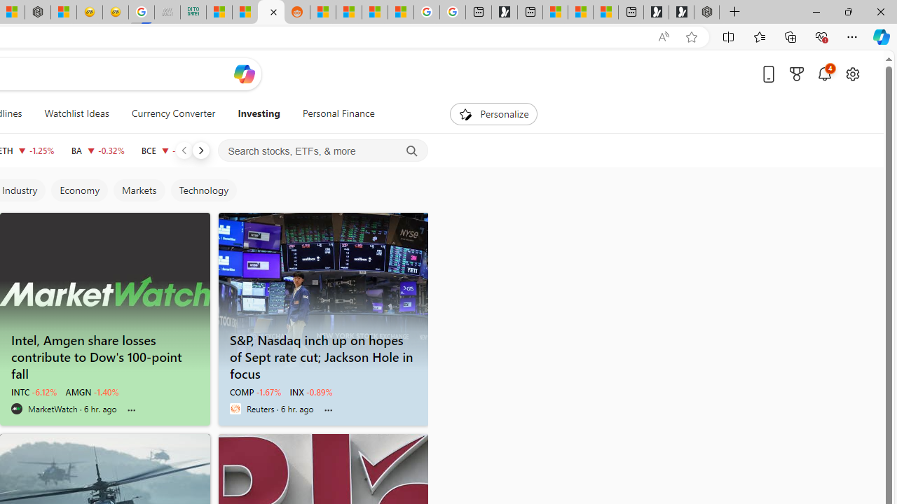  I want to click on Close tab, so click(273, 11).